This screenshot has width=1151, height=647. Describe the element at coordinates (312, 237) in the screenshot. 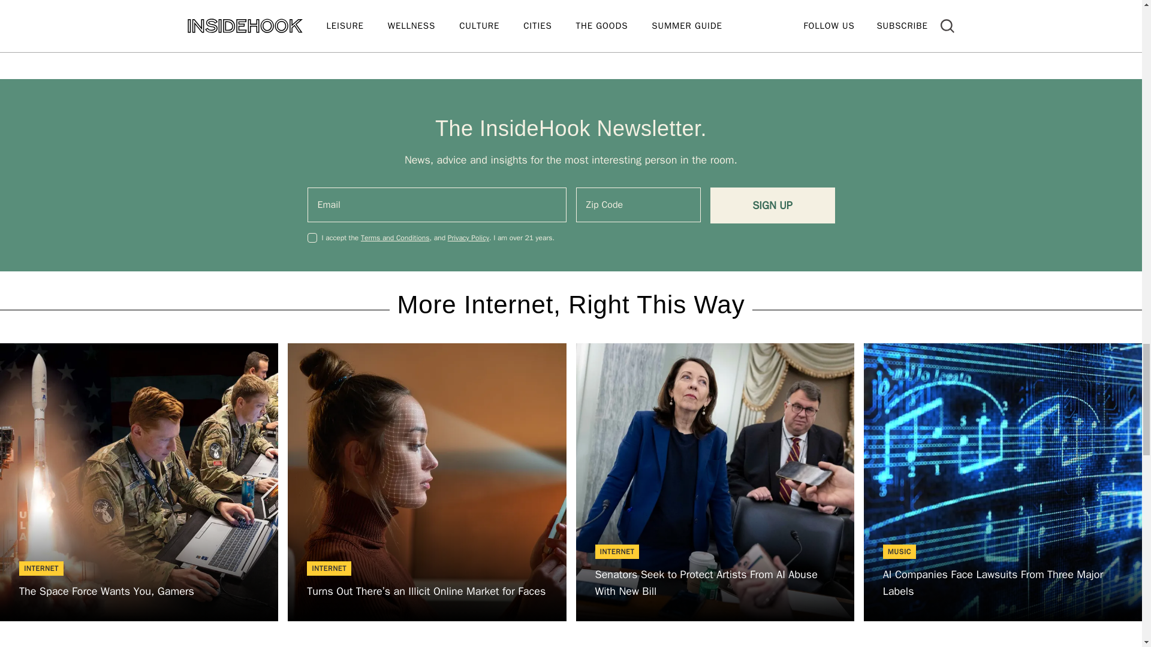

I see `on` at that location.